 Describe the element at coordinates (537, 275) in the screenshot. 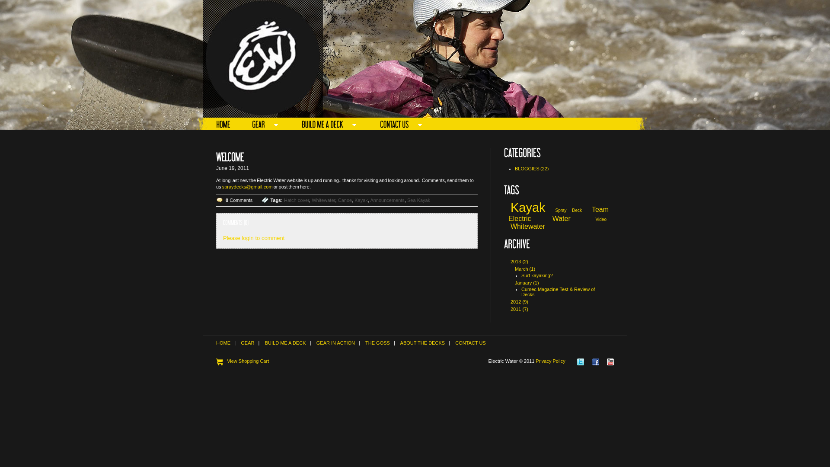

I see `Surf kayaking?` at that location.